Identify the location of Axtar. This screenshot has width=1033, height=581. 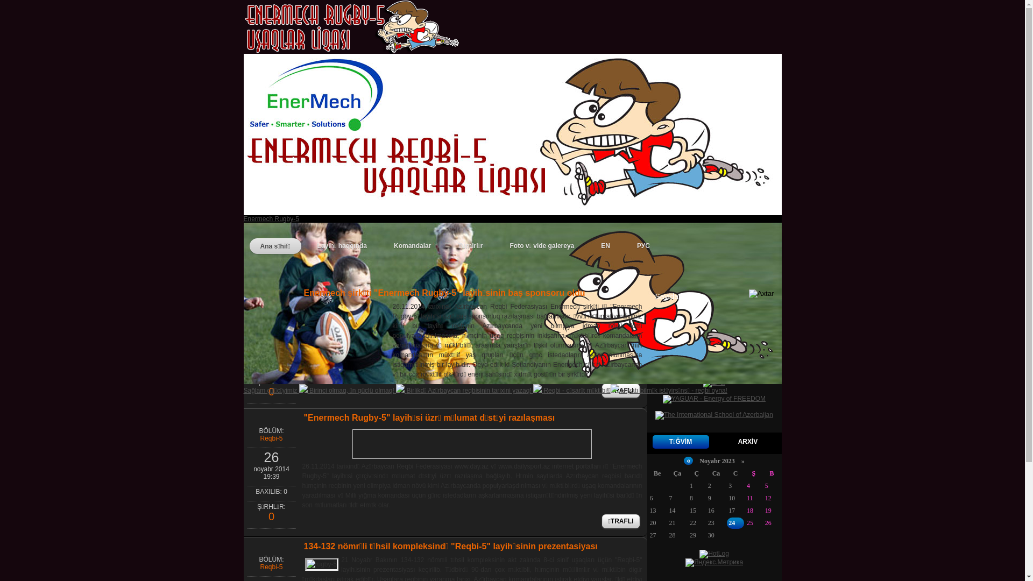
(762, 296).